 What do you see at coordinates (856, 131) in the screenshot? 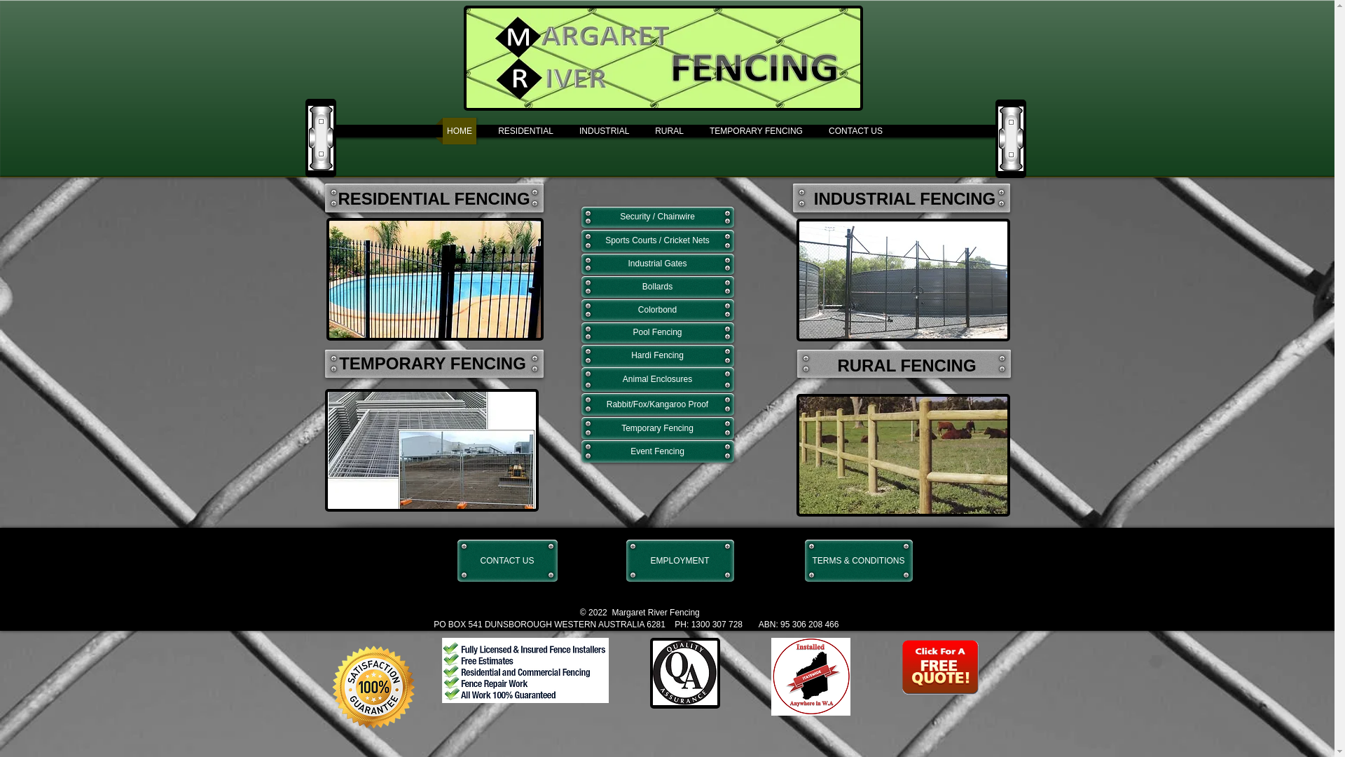
I see `CONTACT US` at bounding box center [856, 131].